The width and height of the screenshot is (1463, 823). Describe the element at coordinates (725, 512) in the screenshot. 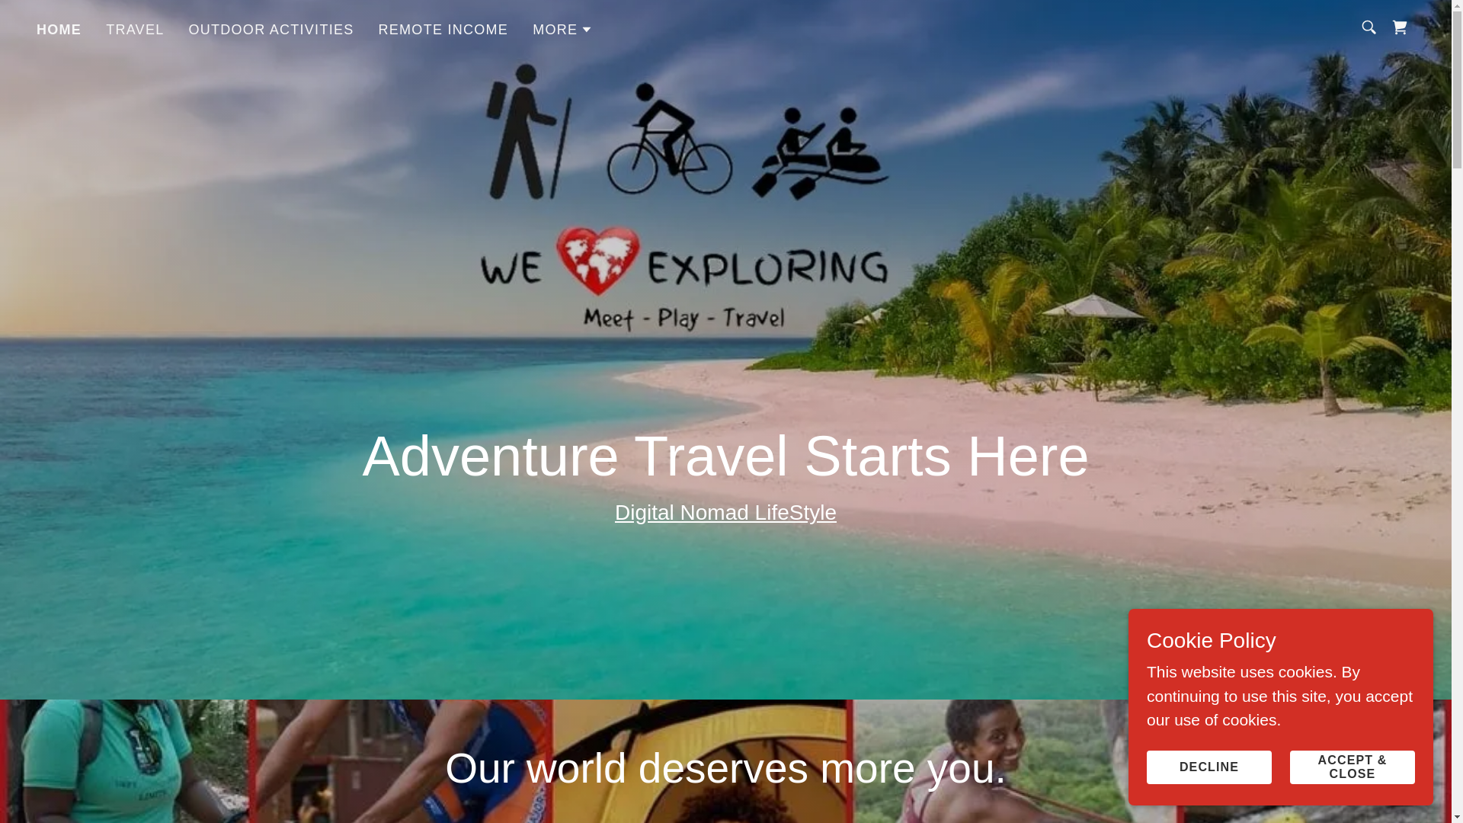

I see `Digital Nomad LifeStyle` at that location.